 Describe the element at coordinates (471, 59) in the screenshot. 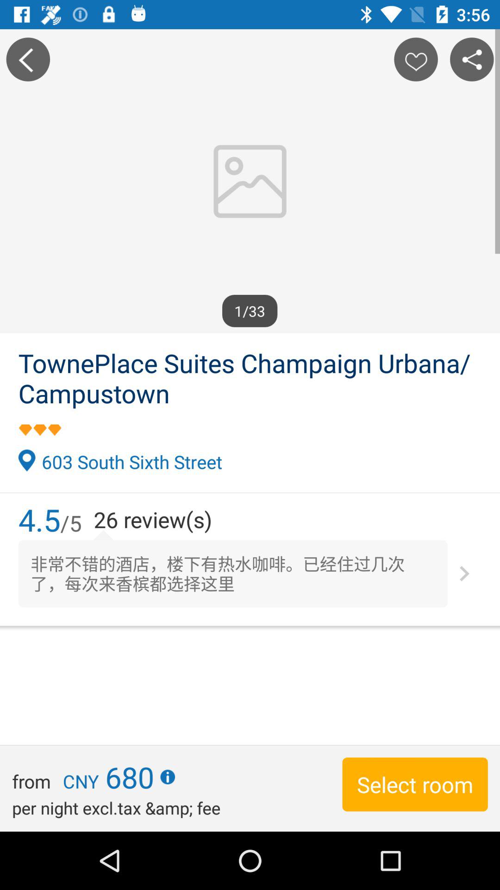

I see `select the icon above the towneplace suites champaign` at that location.